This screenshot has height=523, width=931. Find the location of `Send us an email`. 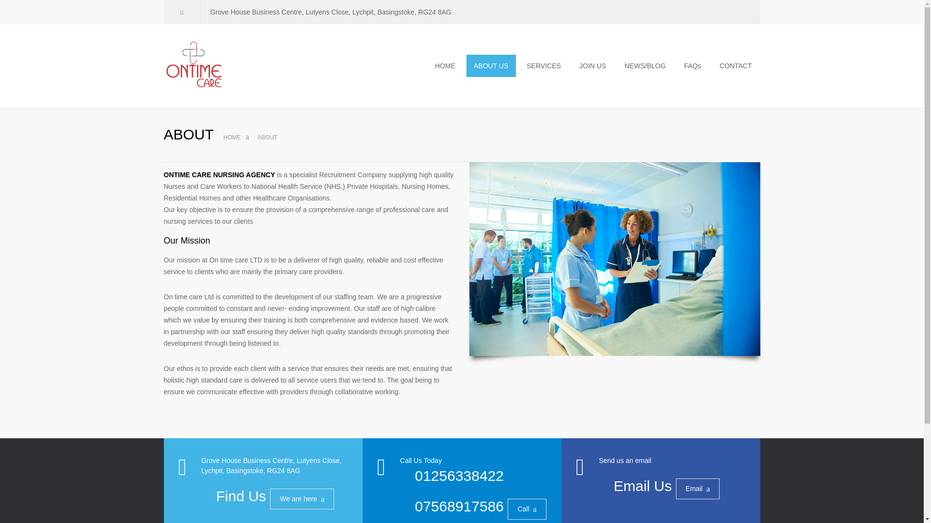

Send us an email is located at coordinates (625, 460).